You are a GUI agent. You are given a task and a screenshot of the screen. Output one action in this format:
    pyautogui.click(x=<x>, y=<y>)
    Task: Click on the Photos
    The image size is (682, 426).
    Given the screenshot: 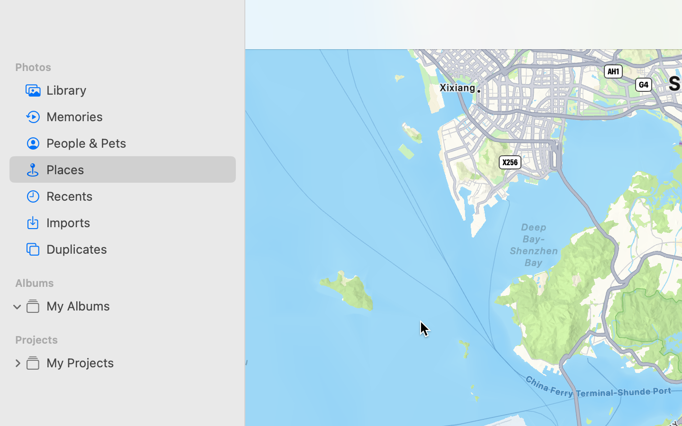 What is the action you would take?
    pyautogui.click(x=128, y=67)
    